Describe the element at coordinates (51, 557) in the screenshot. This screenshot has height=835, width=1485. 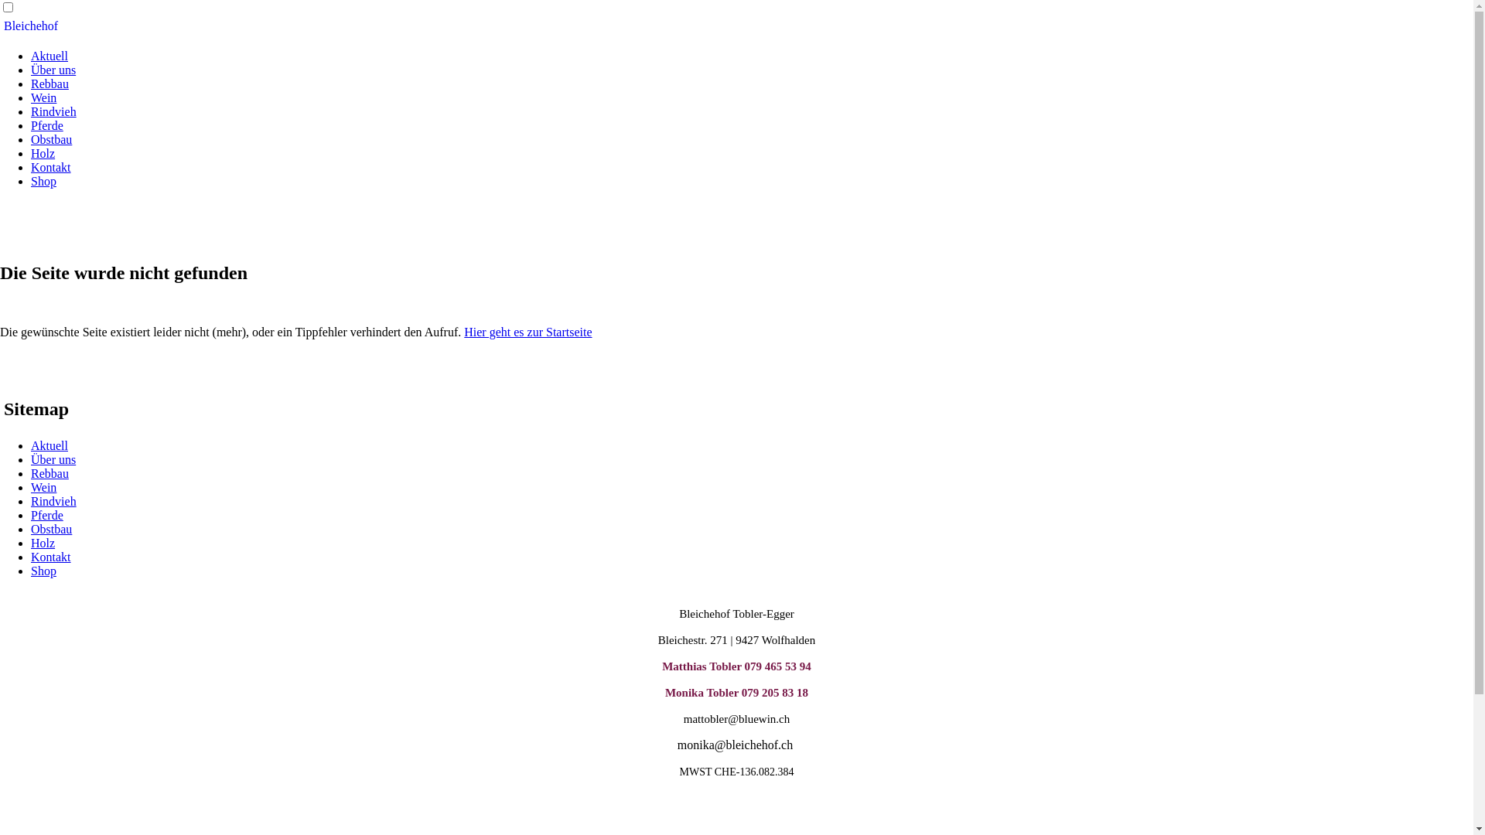
I see `Kontakt` at that location.